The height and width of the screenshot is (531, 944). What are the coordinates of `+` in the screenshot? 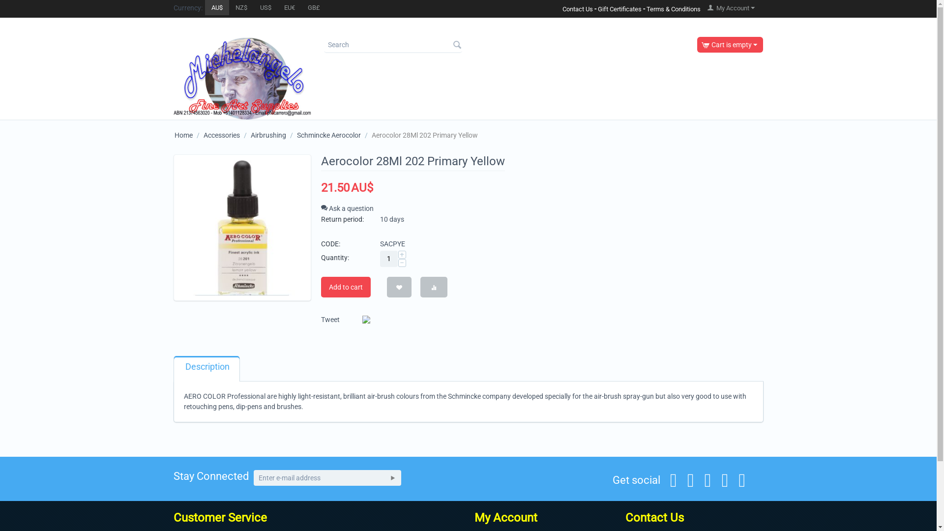 It's located at (402, 255).